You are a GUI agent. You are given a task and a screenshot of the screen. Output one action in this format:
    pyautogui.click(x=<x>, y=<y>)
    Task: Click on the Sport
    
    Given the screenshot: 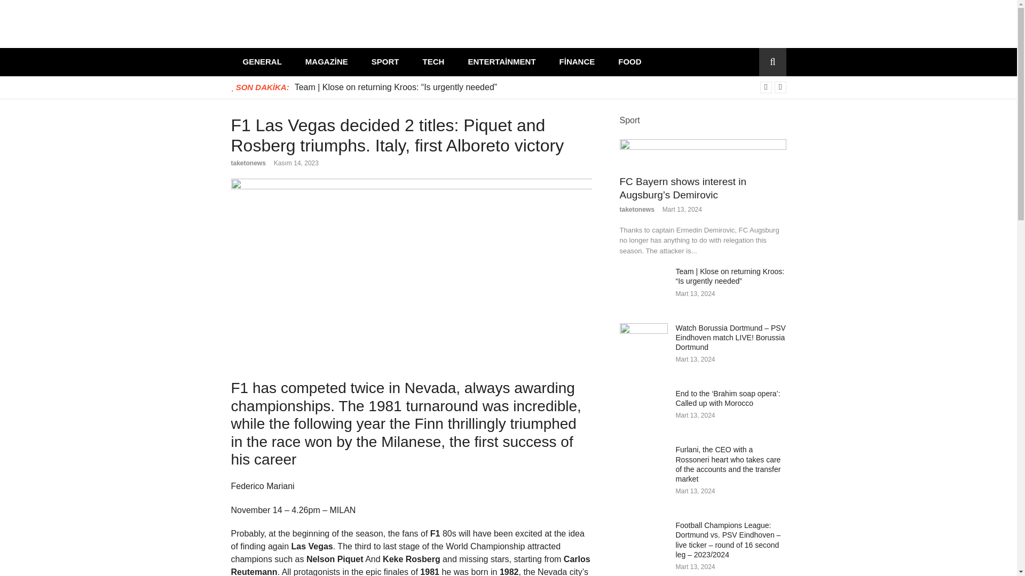 What is the action you would take?
    pyautogui.click(x=629, y=119)
    